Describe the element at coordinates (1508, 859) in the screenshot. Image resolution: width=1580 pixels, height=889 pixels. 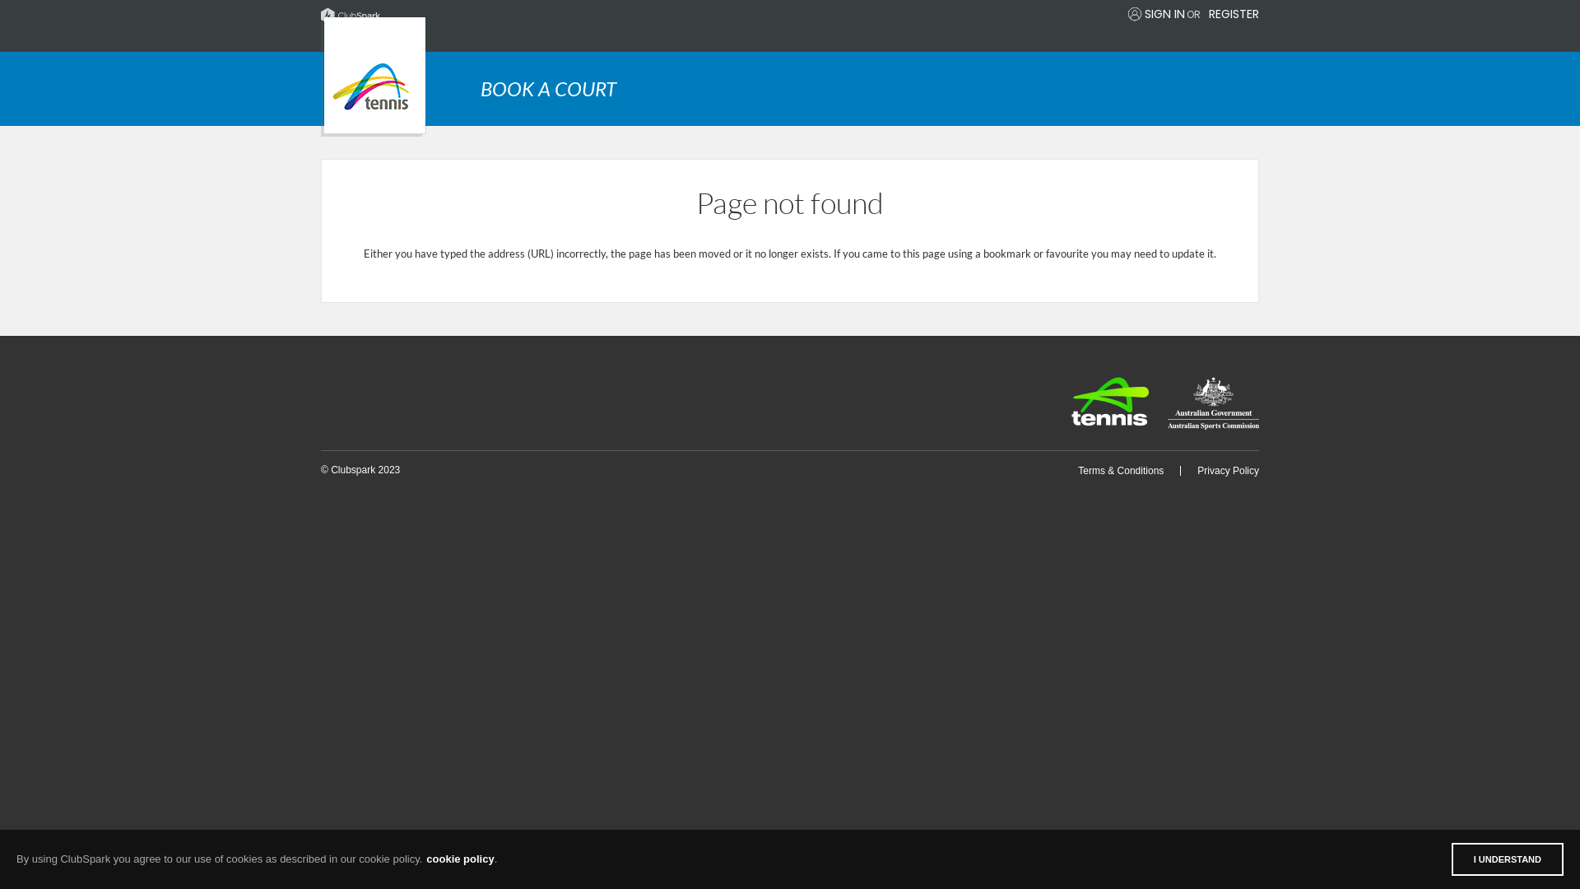
I see `I UNDERSTAND` at that location.